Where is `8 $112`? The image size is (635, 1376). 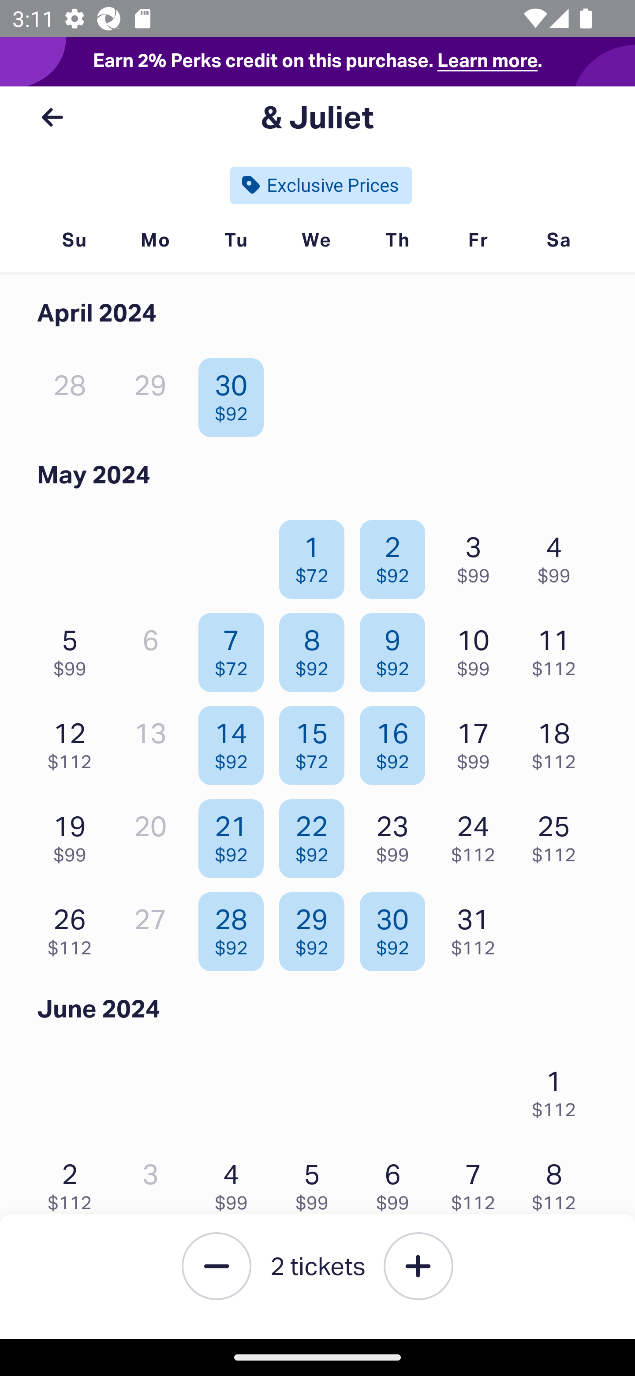 8 $112 is located at coordinates (558, 1182).